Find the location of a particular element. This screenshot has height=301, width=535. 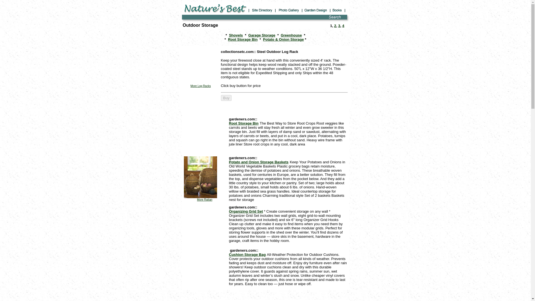

Greenhouse is located at coordinates (291, 35).